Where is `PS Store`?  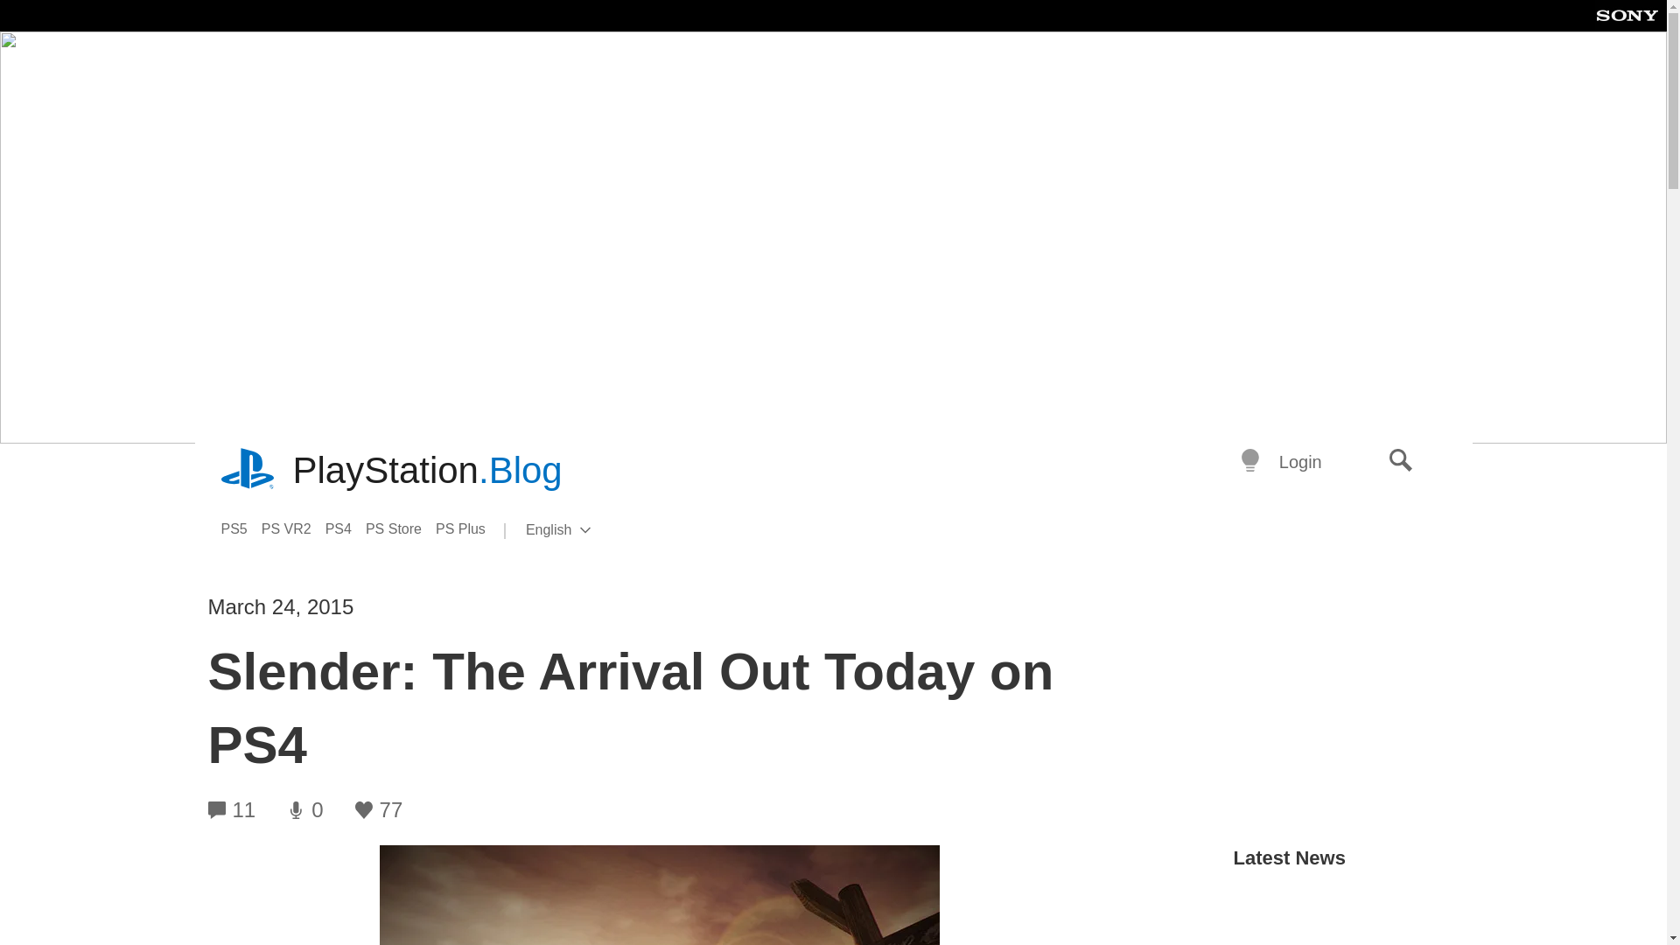
PS Store is located at coordinates (248, 471).